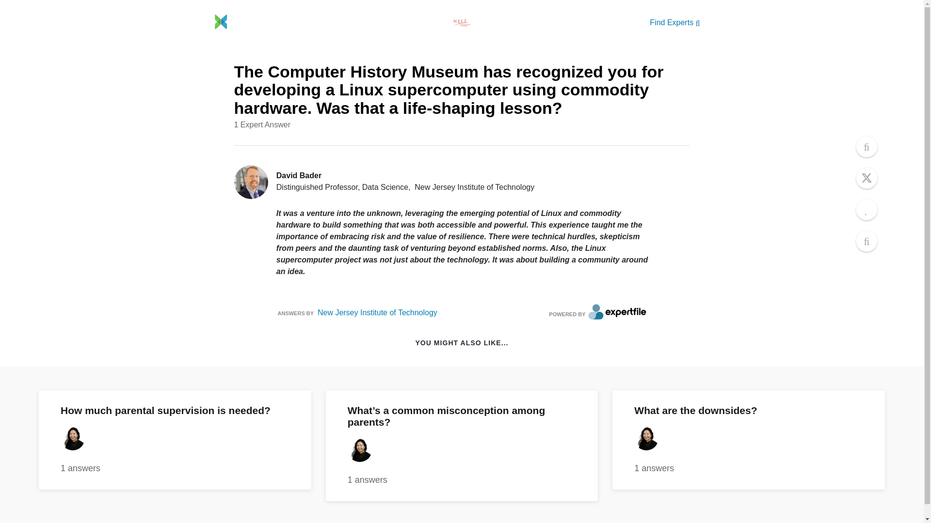 This screenshot has height=523, width=931. What do you see at coordinates (749, 440) in the screenshot?
I see `Find Experts` at bounding box center [749, 440].